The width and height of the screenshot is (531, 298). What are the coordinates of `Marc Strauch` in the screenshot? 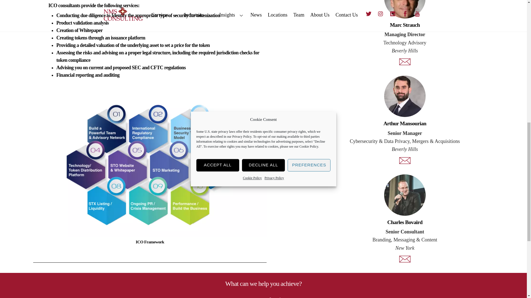 It's located at (405, 9).